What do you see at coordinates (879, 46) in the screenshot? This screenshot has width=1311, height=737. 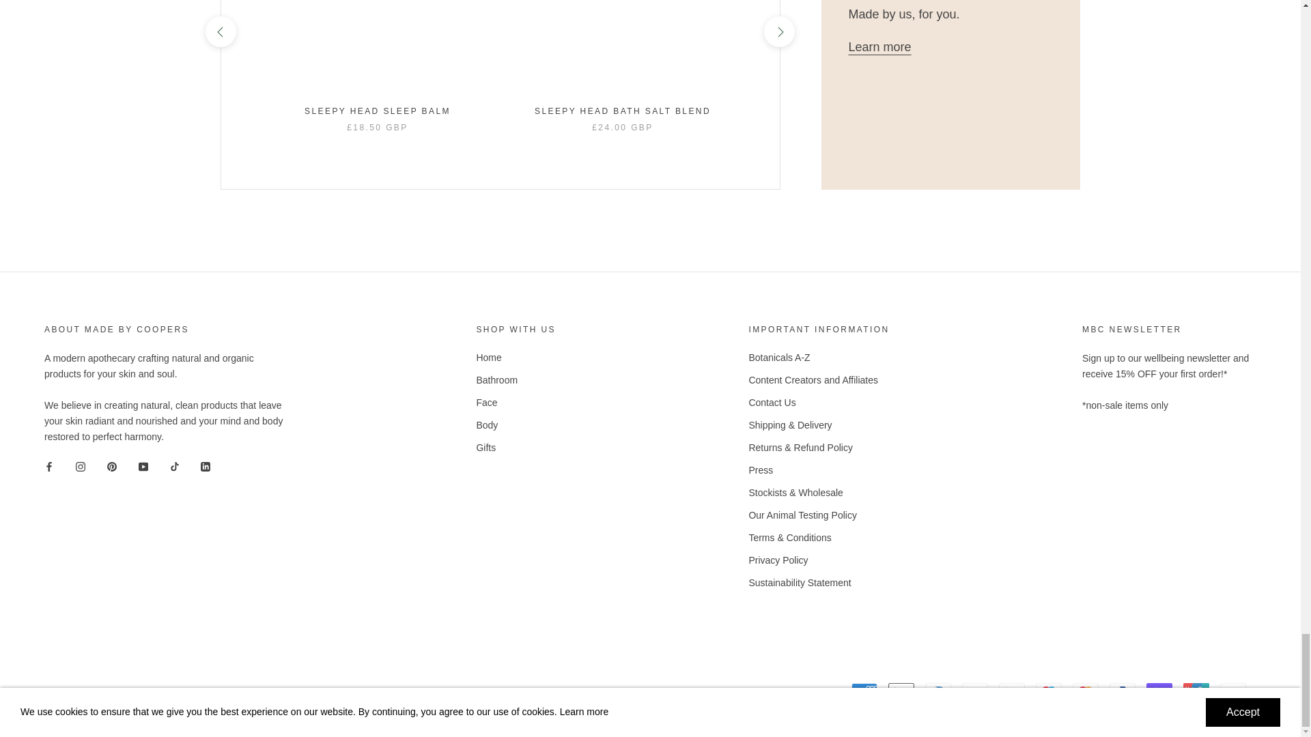 I see `Our Story` at bounding box center [879, 46].